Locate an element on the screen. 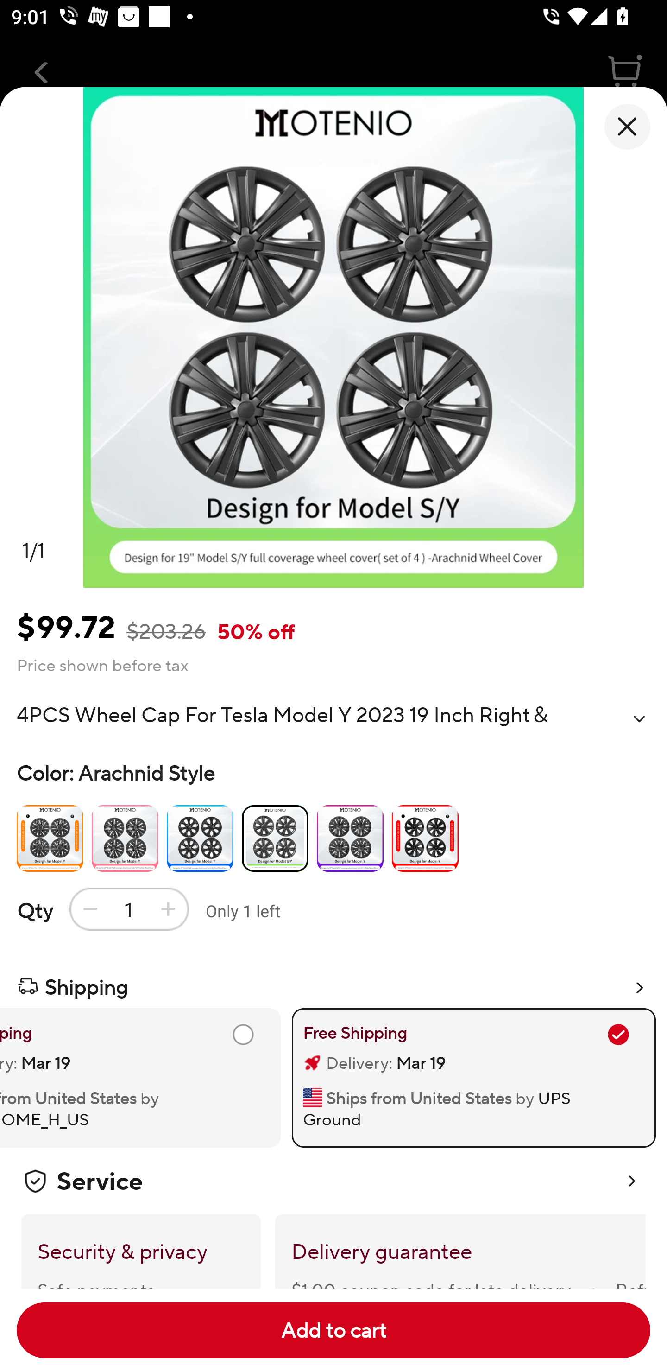 The height and width of the screenshot is (1372, 667). Add to cart is located at coordinates (333, 1330).